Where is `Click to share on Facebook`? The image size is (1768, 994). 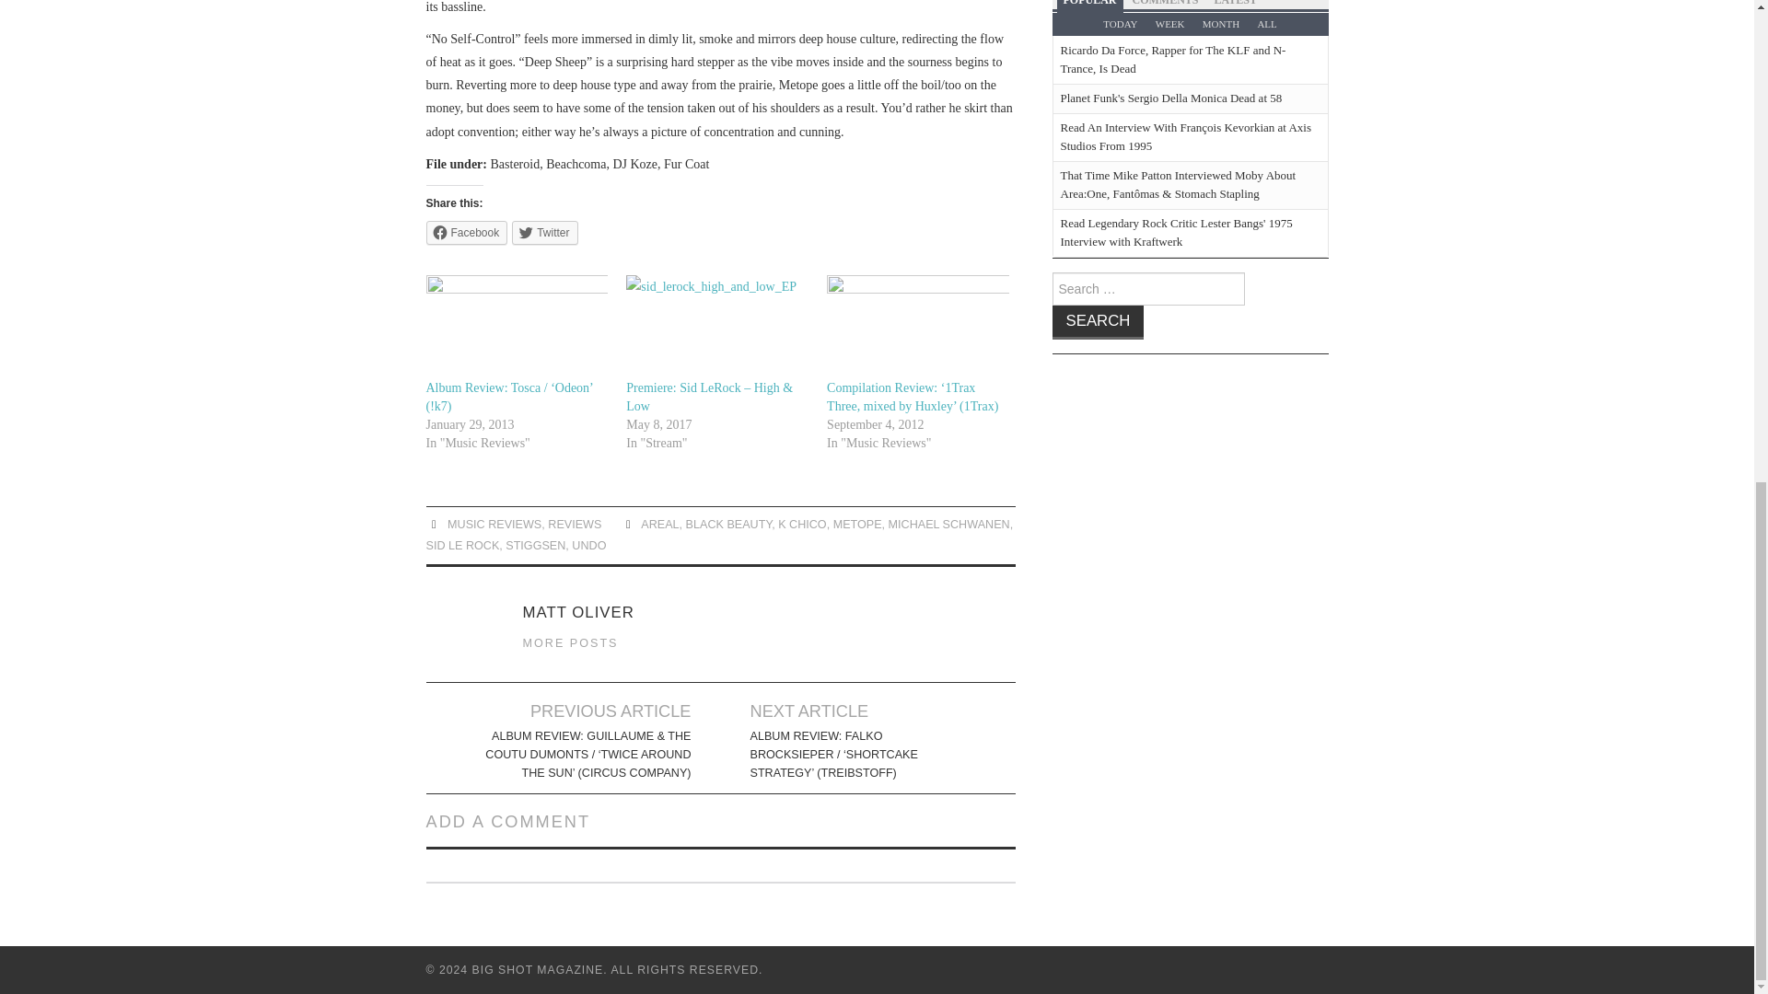 Click to share on Facebook is located at coordinates (466, 232).